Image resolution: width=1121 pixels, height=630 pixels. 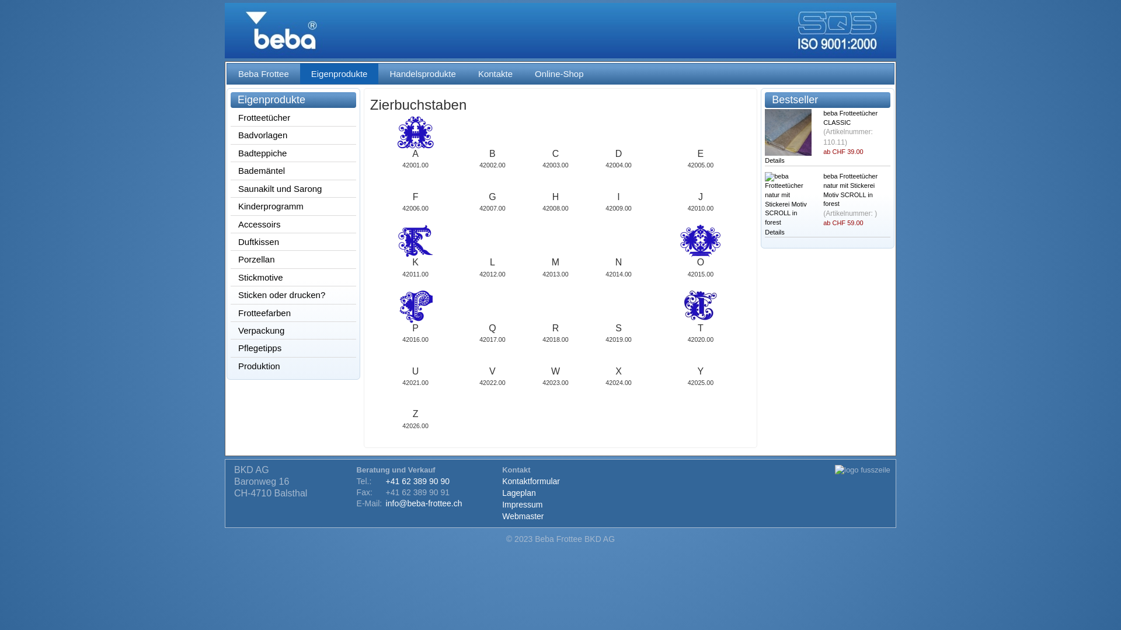 I want to click on Pflegetipps, so click(x=294, y=348).